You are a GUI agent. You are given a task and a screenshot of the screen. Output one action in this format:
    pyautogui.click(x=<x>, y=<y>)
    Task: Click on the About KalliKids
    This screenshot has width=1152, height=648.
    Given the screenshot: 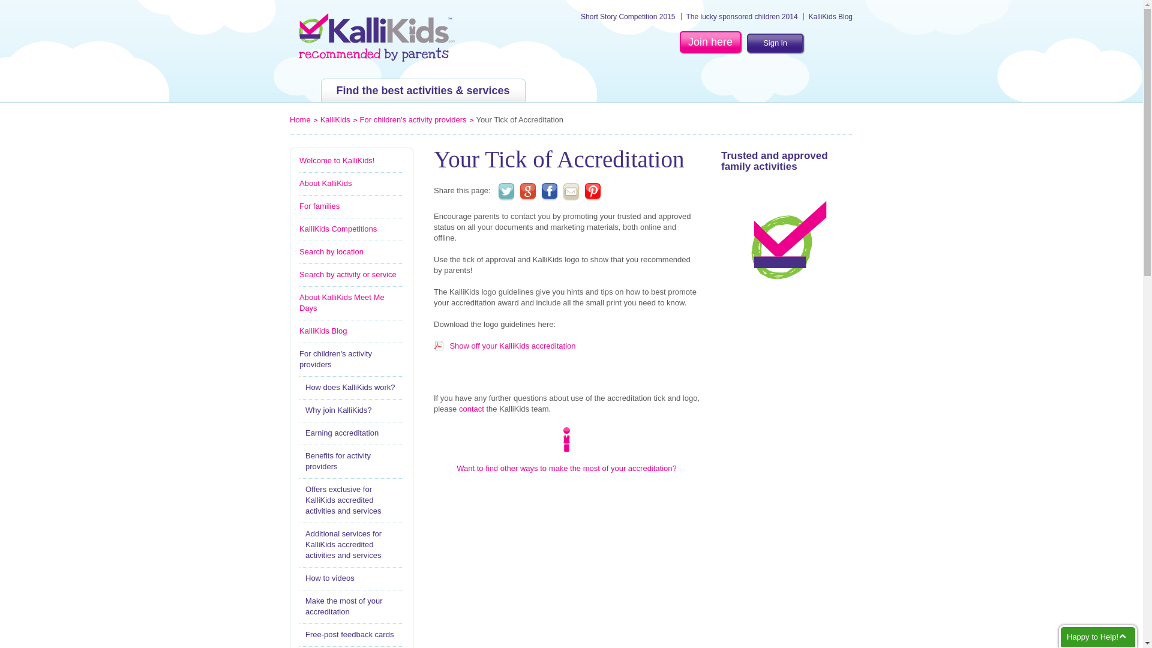 What is the action you would take?
    pyautogui.click(x=352, y=184)
    